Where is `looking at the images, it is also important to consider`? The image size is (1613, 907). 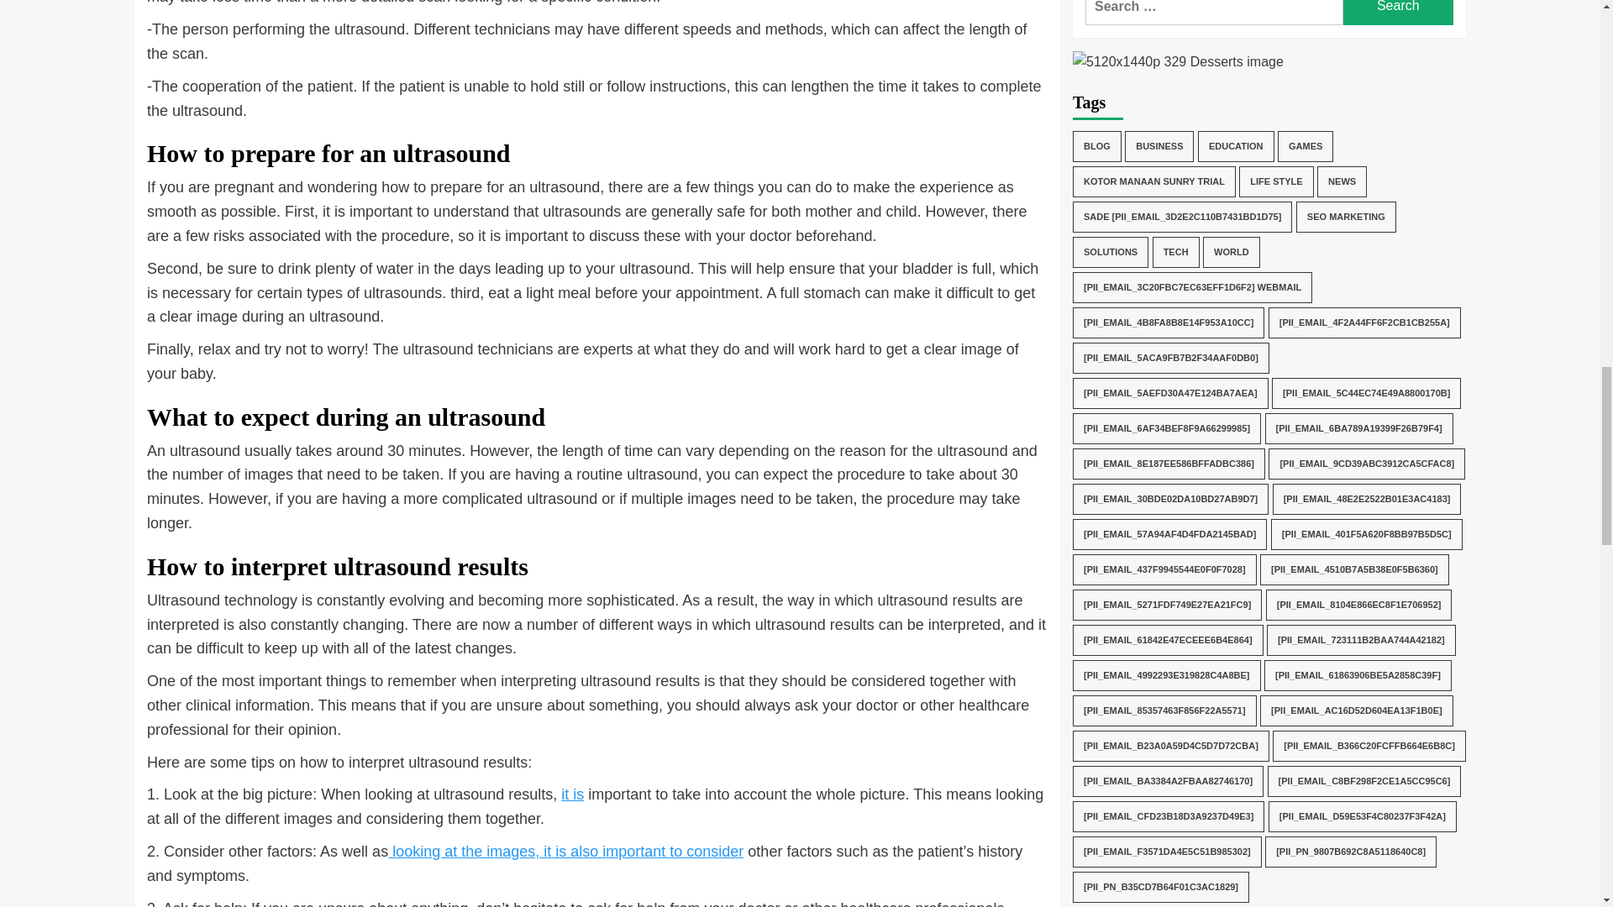
looking at the images, it is also important to consider is located at coordinates (566, 852).